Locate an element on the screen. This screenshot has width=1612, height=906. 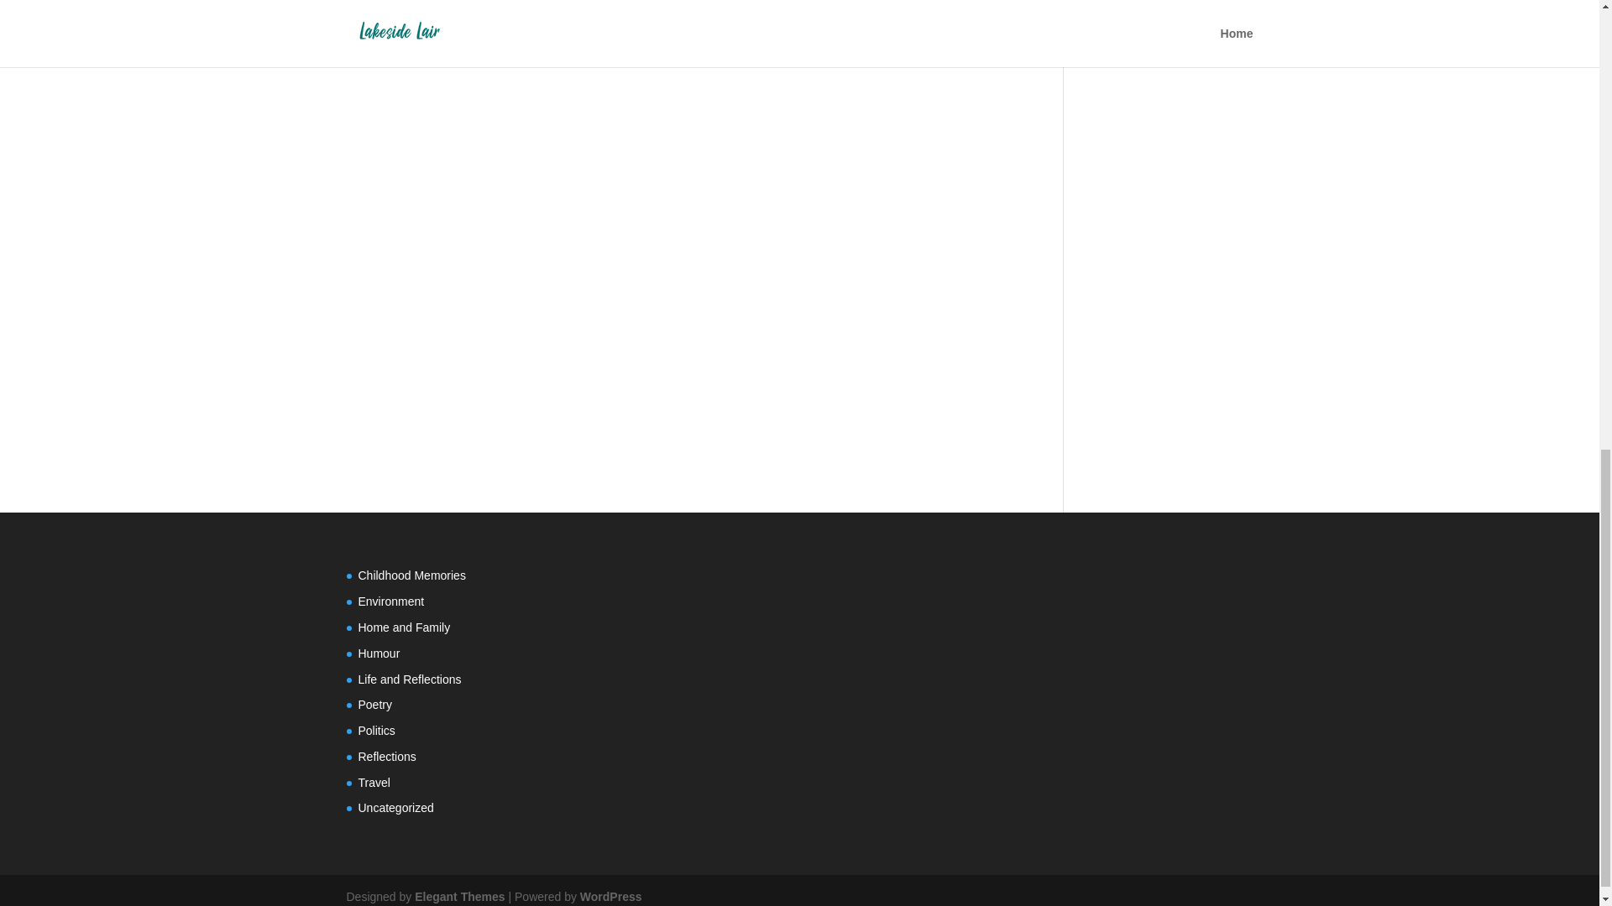
WordPress is located at coordinates (611, 896).